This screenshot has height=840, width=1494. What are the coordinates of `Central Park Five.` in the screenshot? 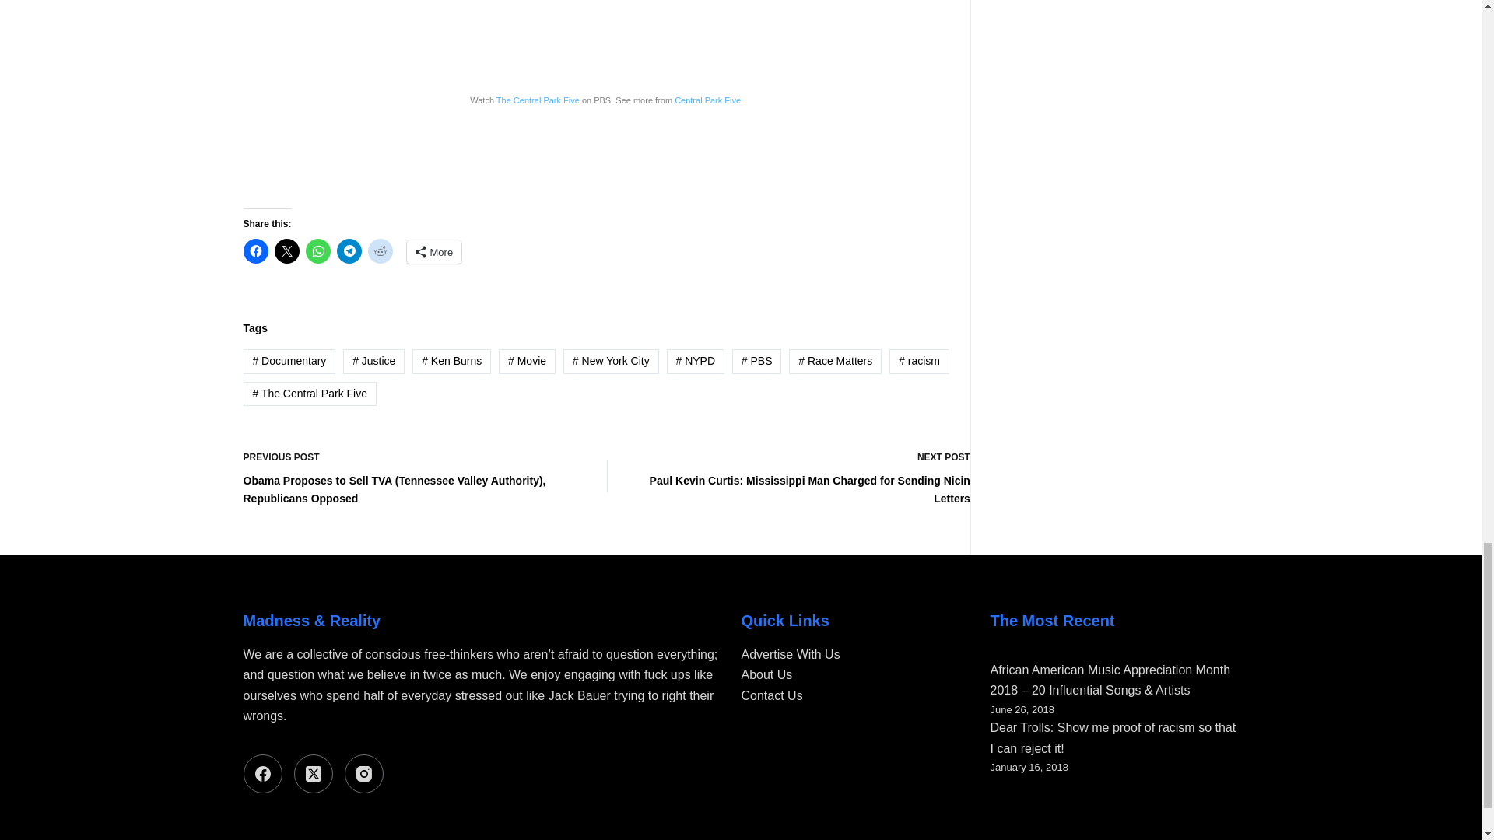 It's located at (708, 100).